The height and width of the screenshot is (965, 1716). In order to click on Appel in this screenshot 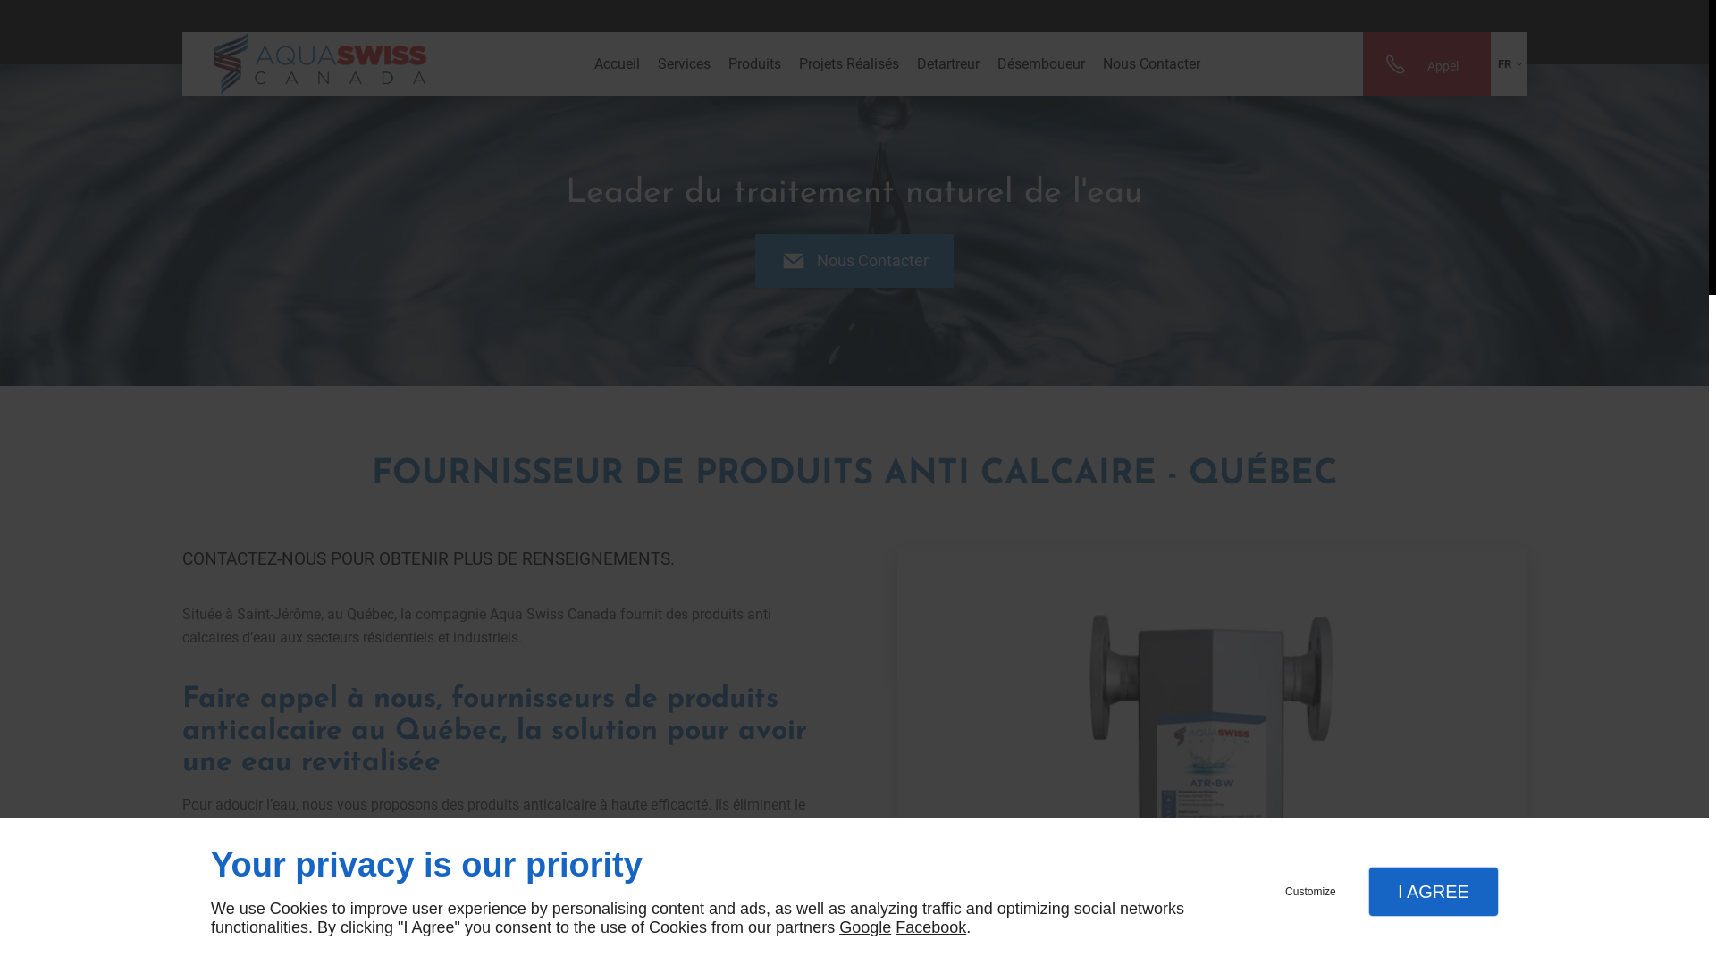, I will do `click(1426, 64)`.